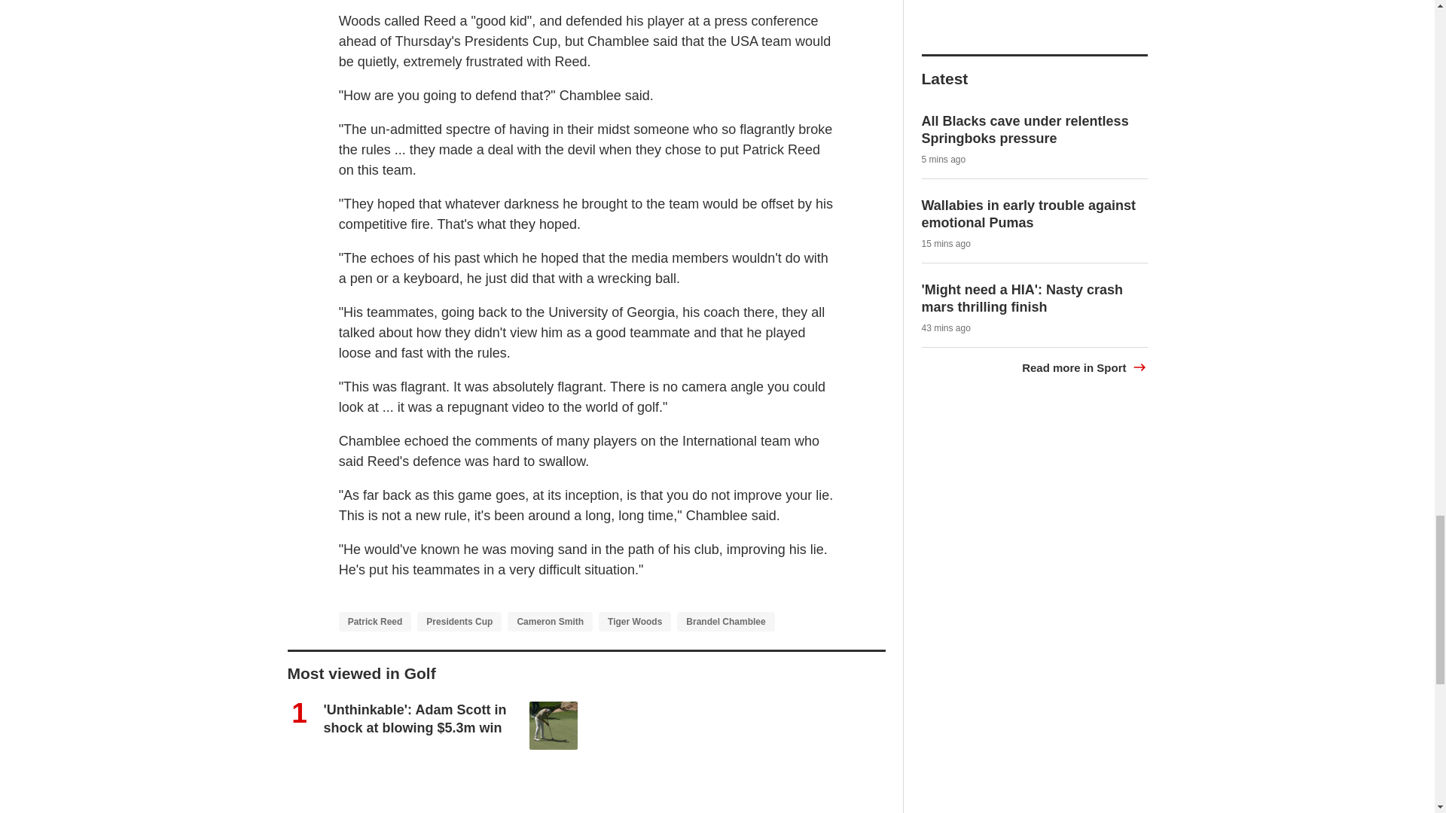 The width and height of the screenshot is (1446, 813). I want to click on Tiger Woods, so click(634, 622).